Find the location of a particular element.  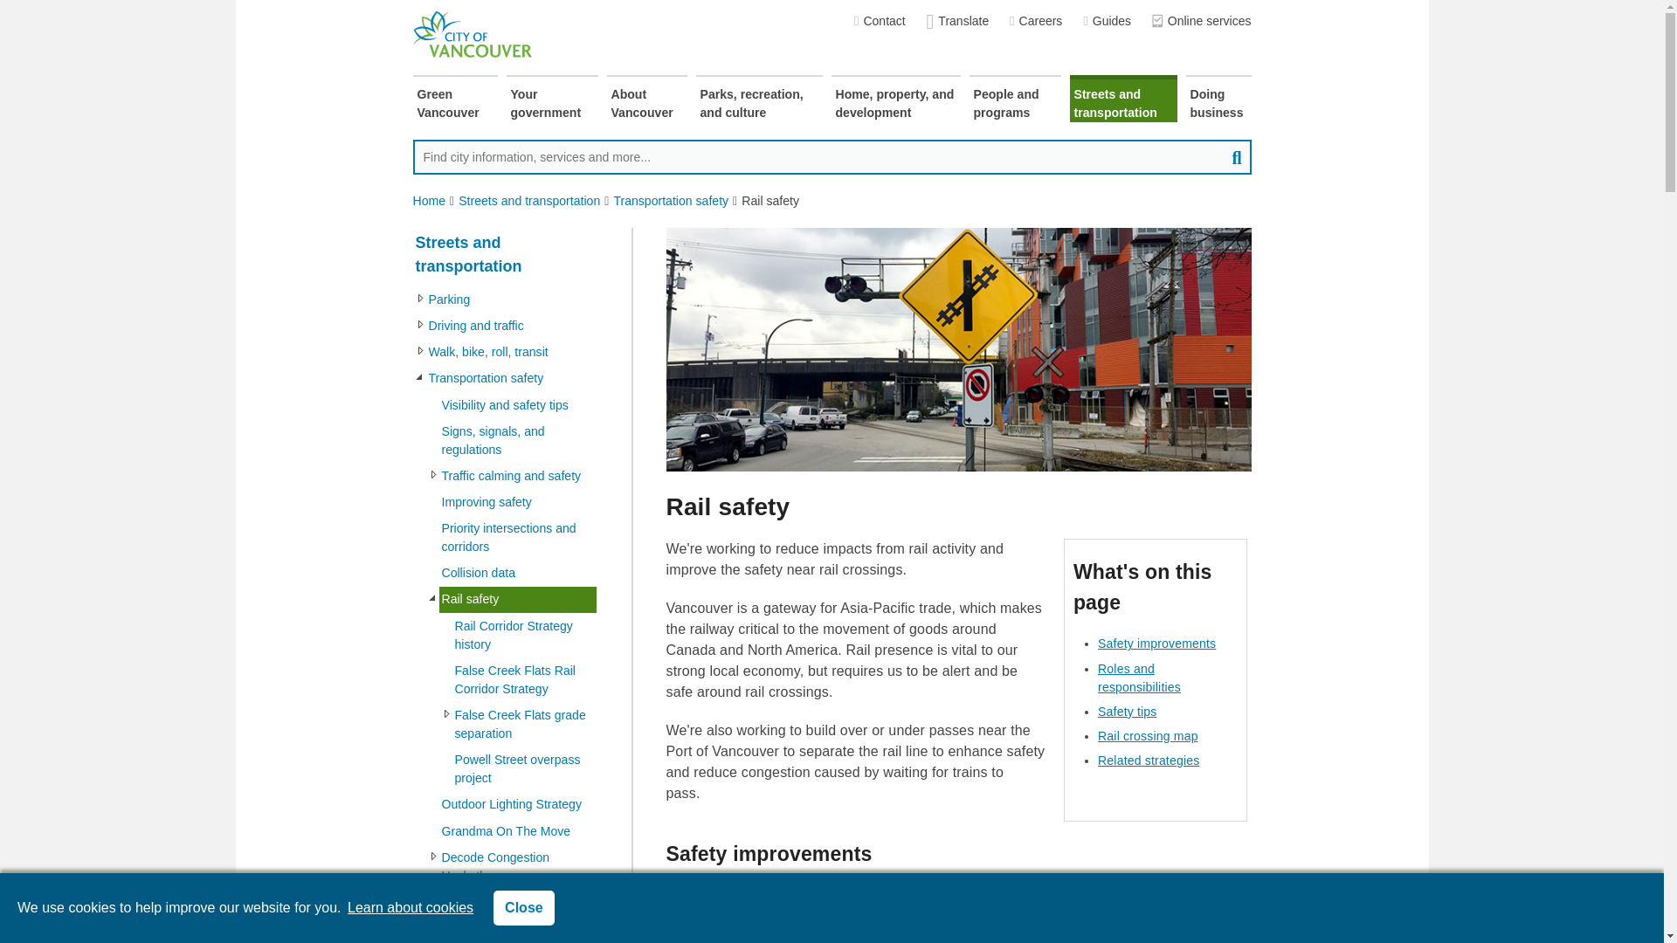

Guides is located at coordinates (1107, 21).